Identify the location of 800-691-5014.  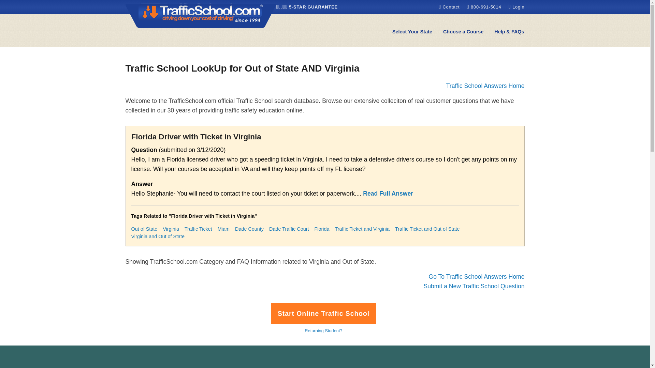
(485, 7).